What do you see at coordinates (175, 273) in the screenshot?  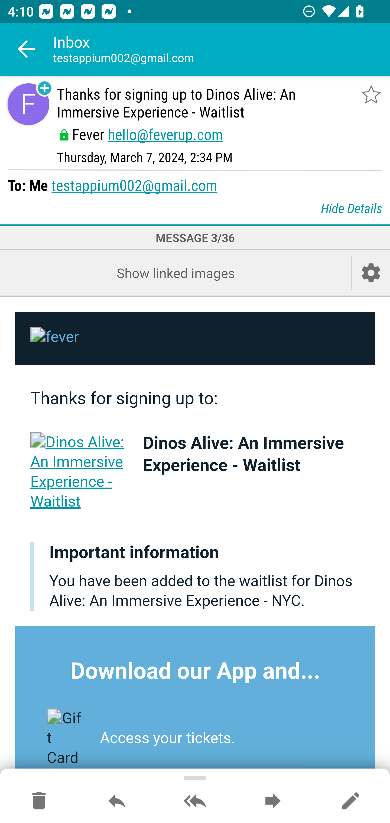 I see `Show linked images` at bounding box center [175, 273].